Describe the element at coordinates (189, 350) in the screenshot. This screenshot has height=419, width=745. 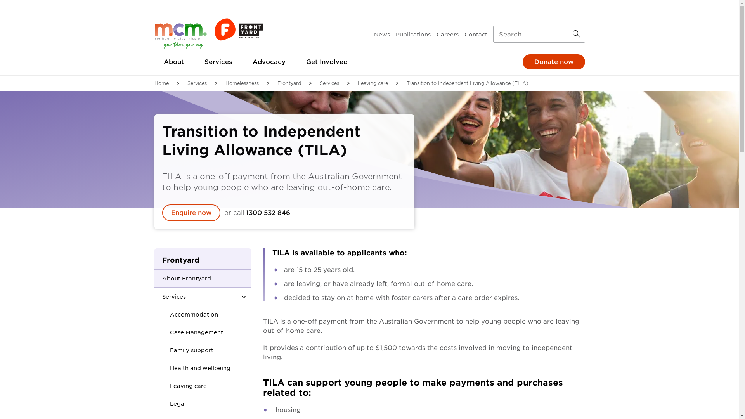
I see `Family support` at that location.